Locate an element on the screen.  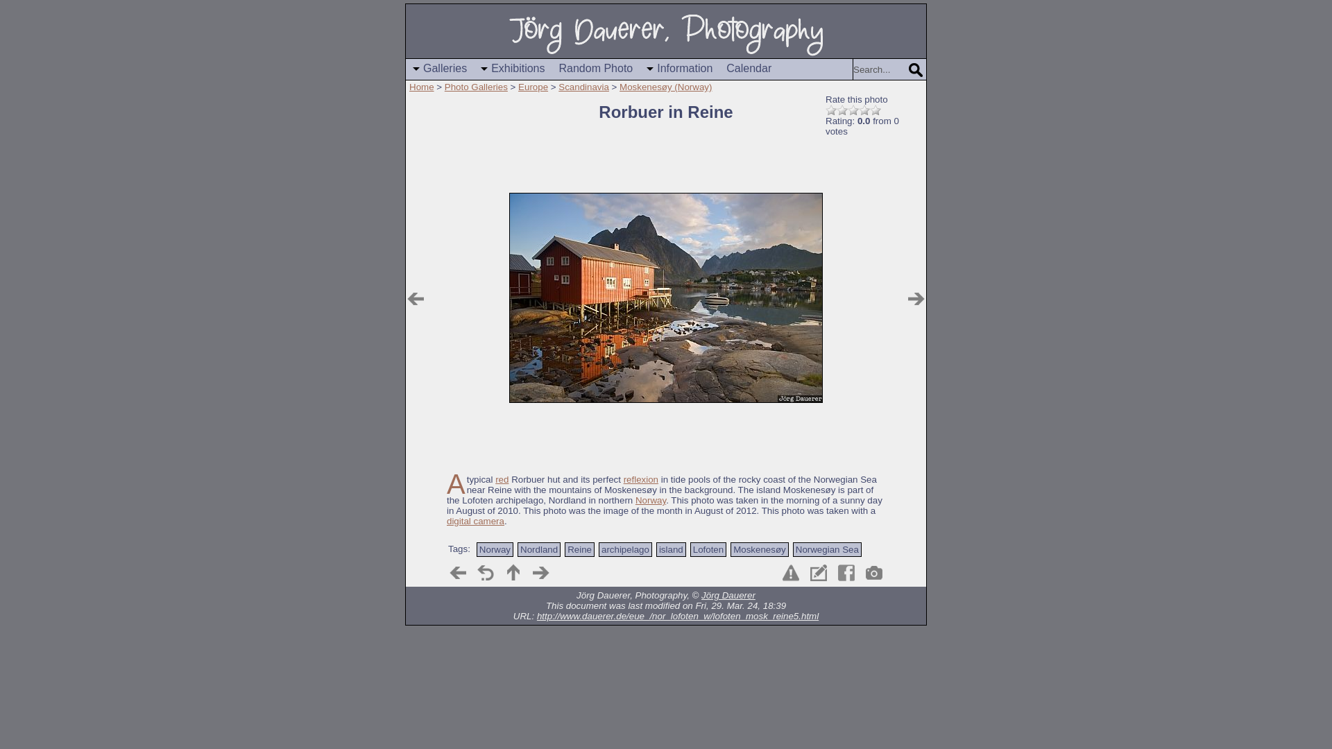
Photo Galleries is located at coordinates (476, 86).